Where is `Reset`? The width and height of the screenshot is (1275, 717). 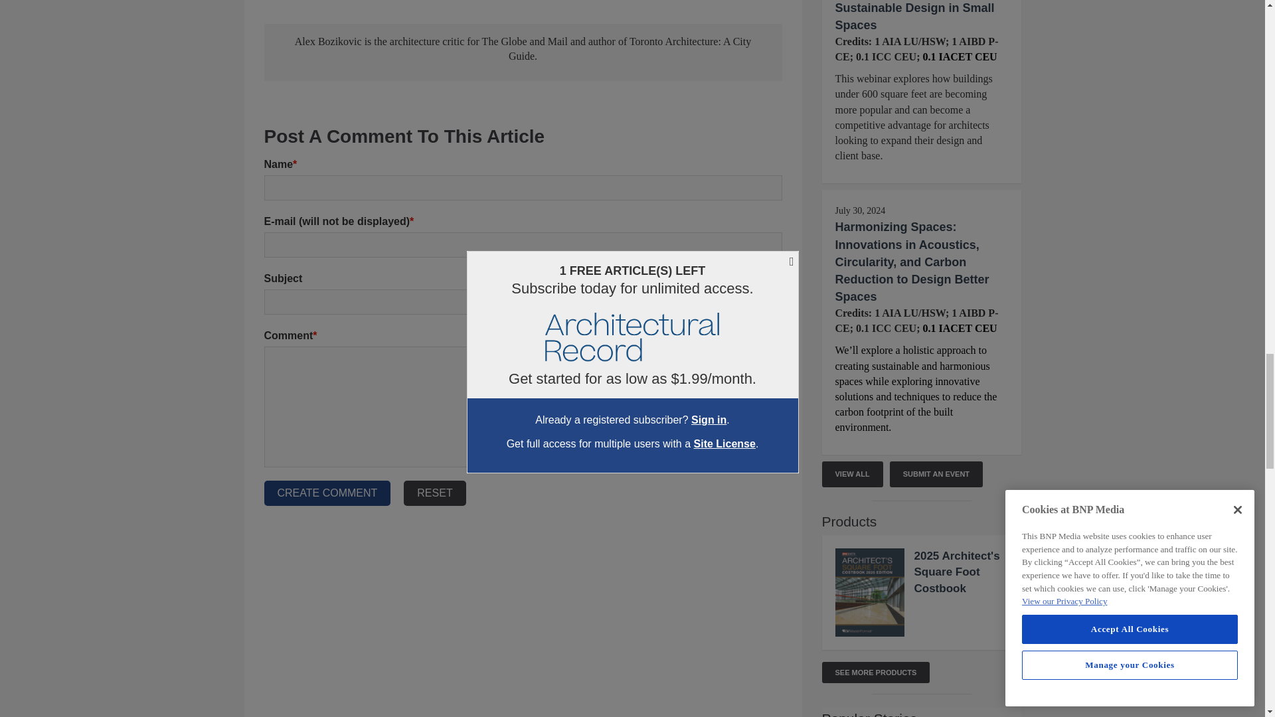 Reset is located at coordinates (434, 493).